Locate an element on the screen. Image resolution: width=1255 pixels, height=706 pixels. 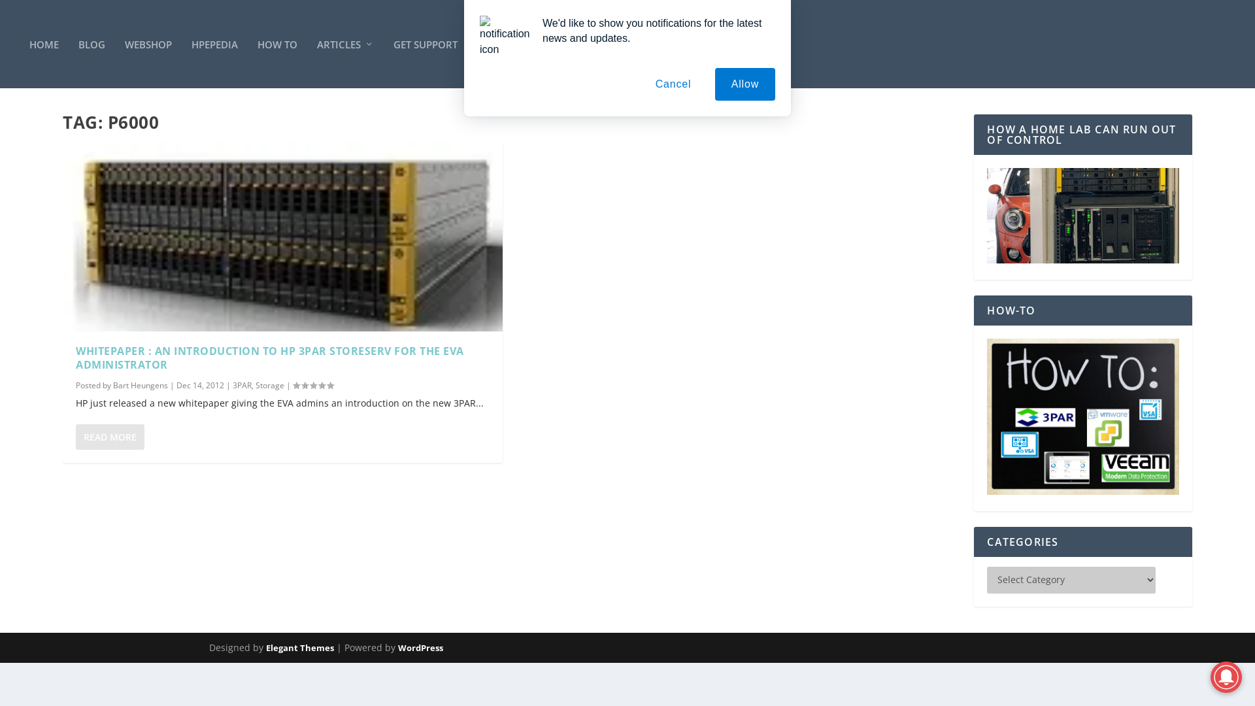
WEBSHOP is located at coordinates (148, 44).